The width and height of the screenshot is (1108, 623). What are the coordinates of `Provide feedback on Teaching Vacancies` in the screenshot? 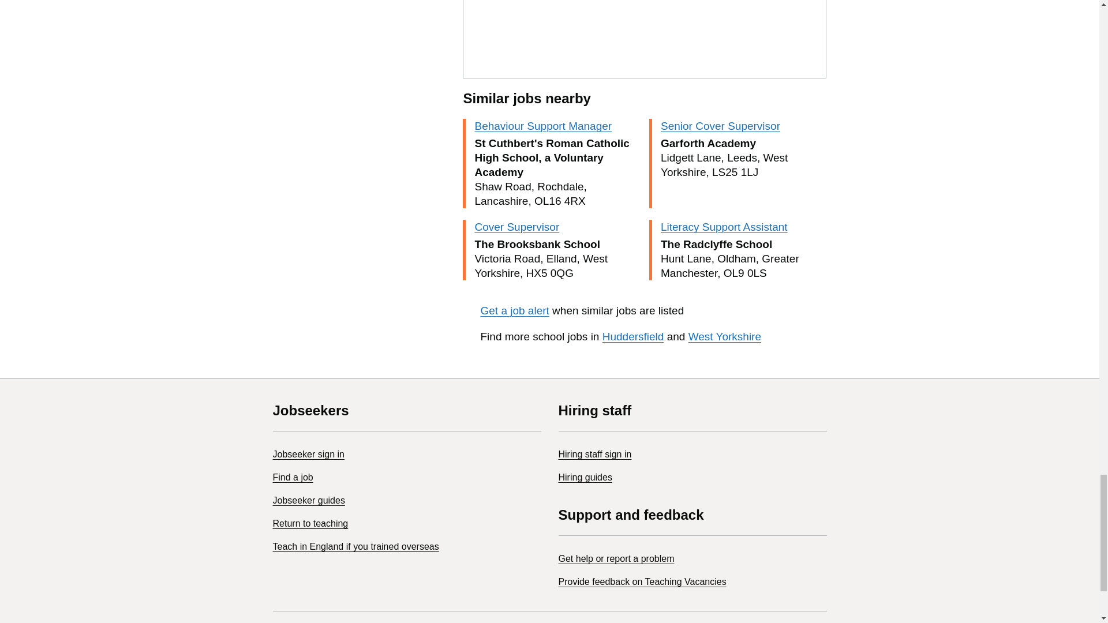 It's located at (642, 581).